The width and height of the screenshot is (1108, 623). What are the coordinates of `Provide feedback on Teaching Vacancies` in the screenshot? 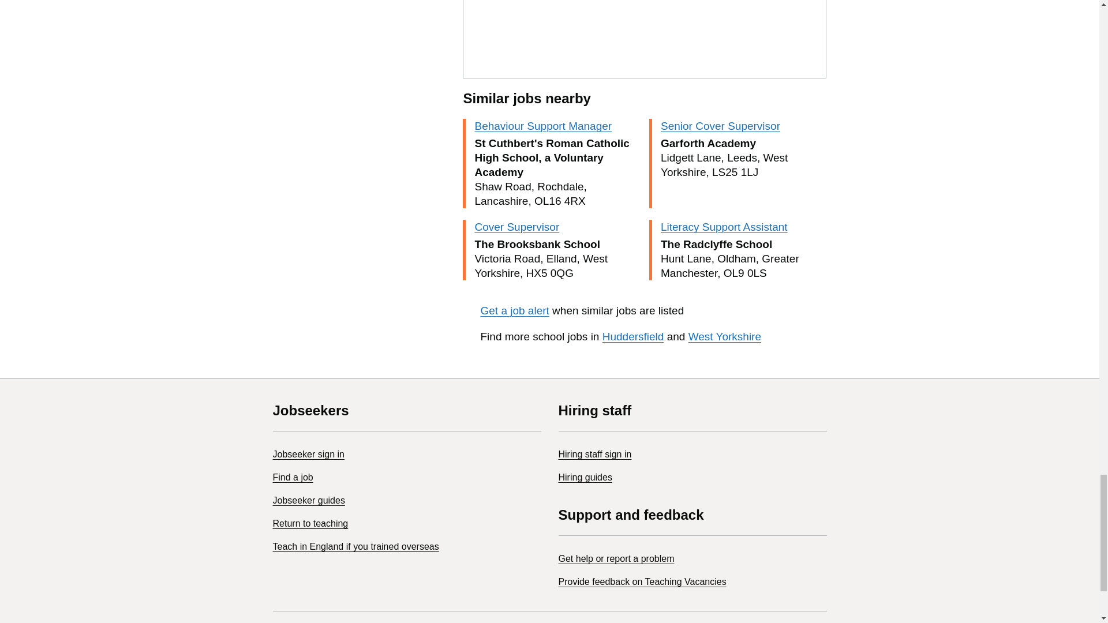 It's located at (642, 581).